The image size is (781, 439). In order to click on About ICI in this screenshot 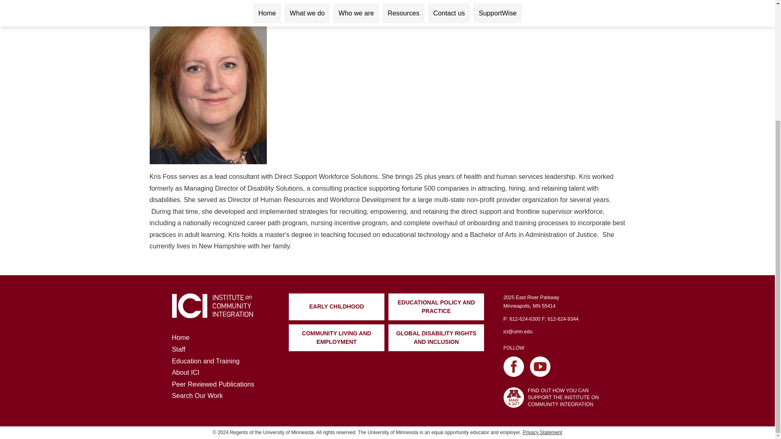, I will do `click(185, 372)`.